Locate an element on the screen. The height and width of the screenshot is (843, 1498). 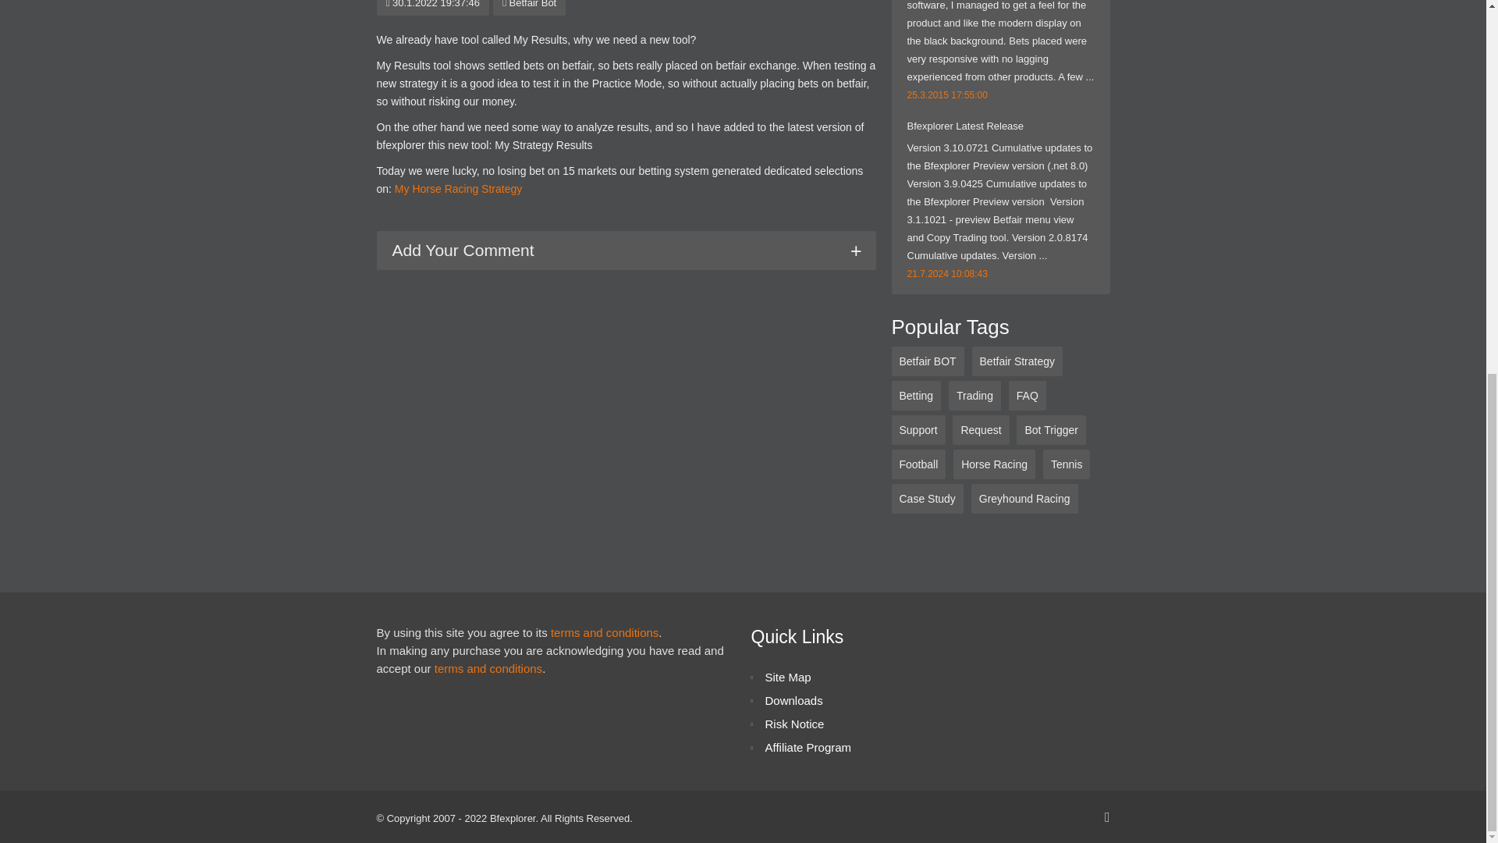
Betfair BOT is located at coordinates (927, 361).